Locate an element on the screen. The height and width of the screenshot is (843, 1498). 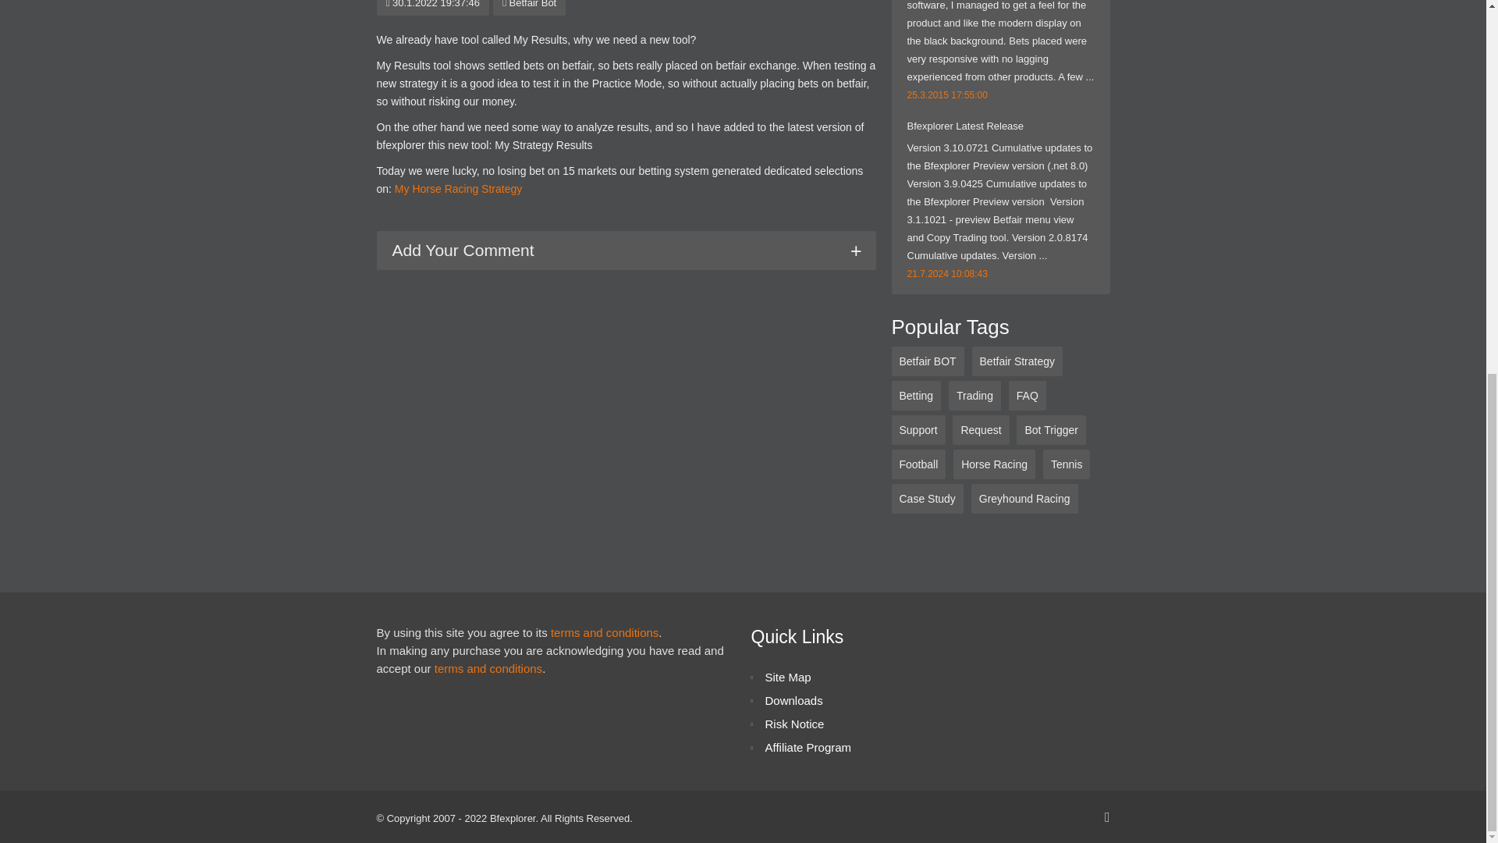
Betfair BOT is located at coordinates (927, 361).